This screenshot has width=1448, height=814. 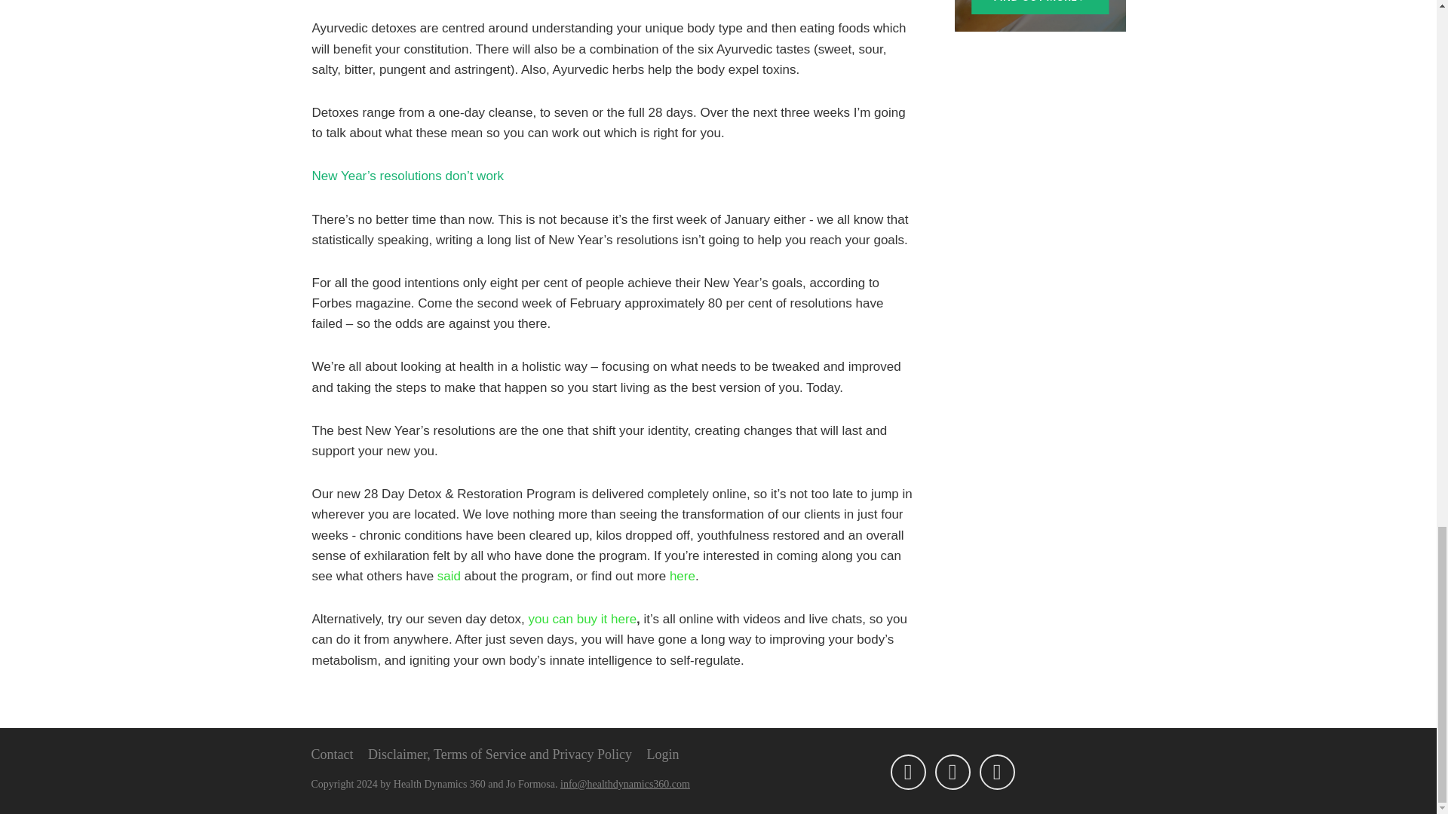 I want to click on Contact, so click(x=332, y=754).